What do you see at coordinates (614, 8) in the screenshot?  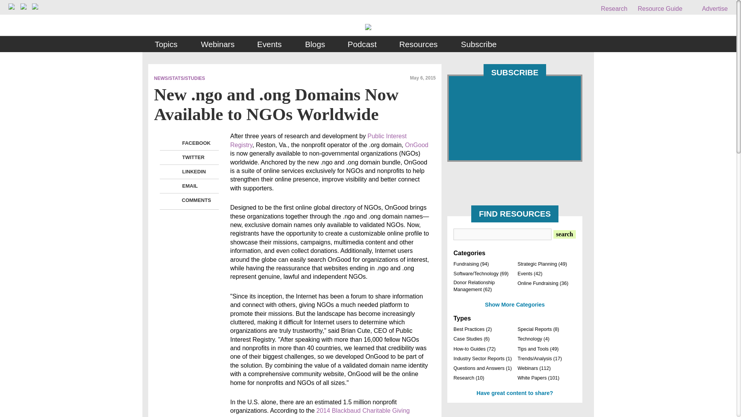 I see `Research` at bounding box center [614, 8].